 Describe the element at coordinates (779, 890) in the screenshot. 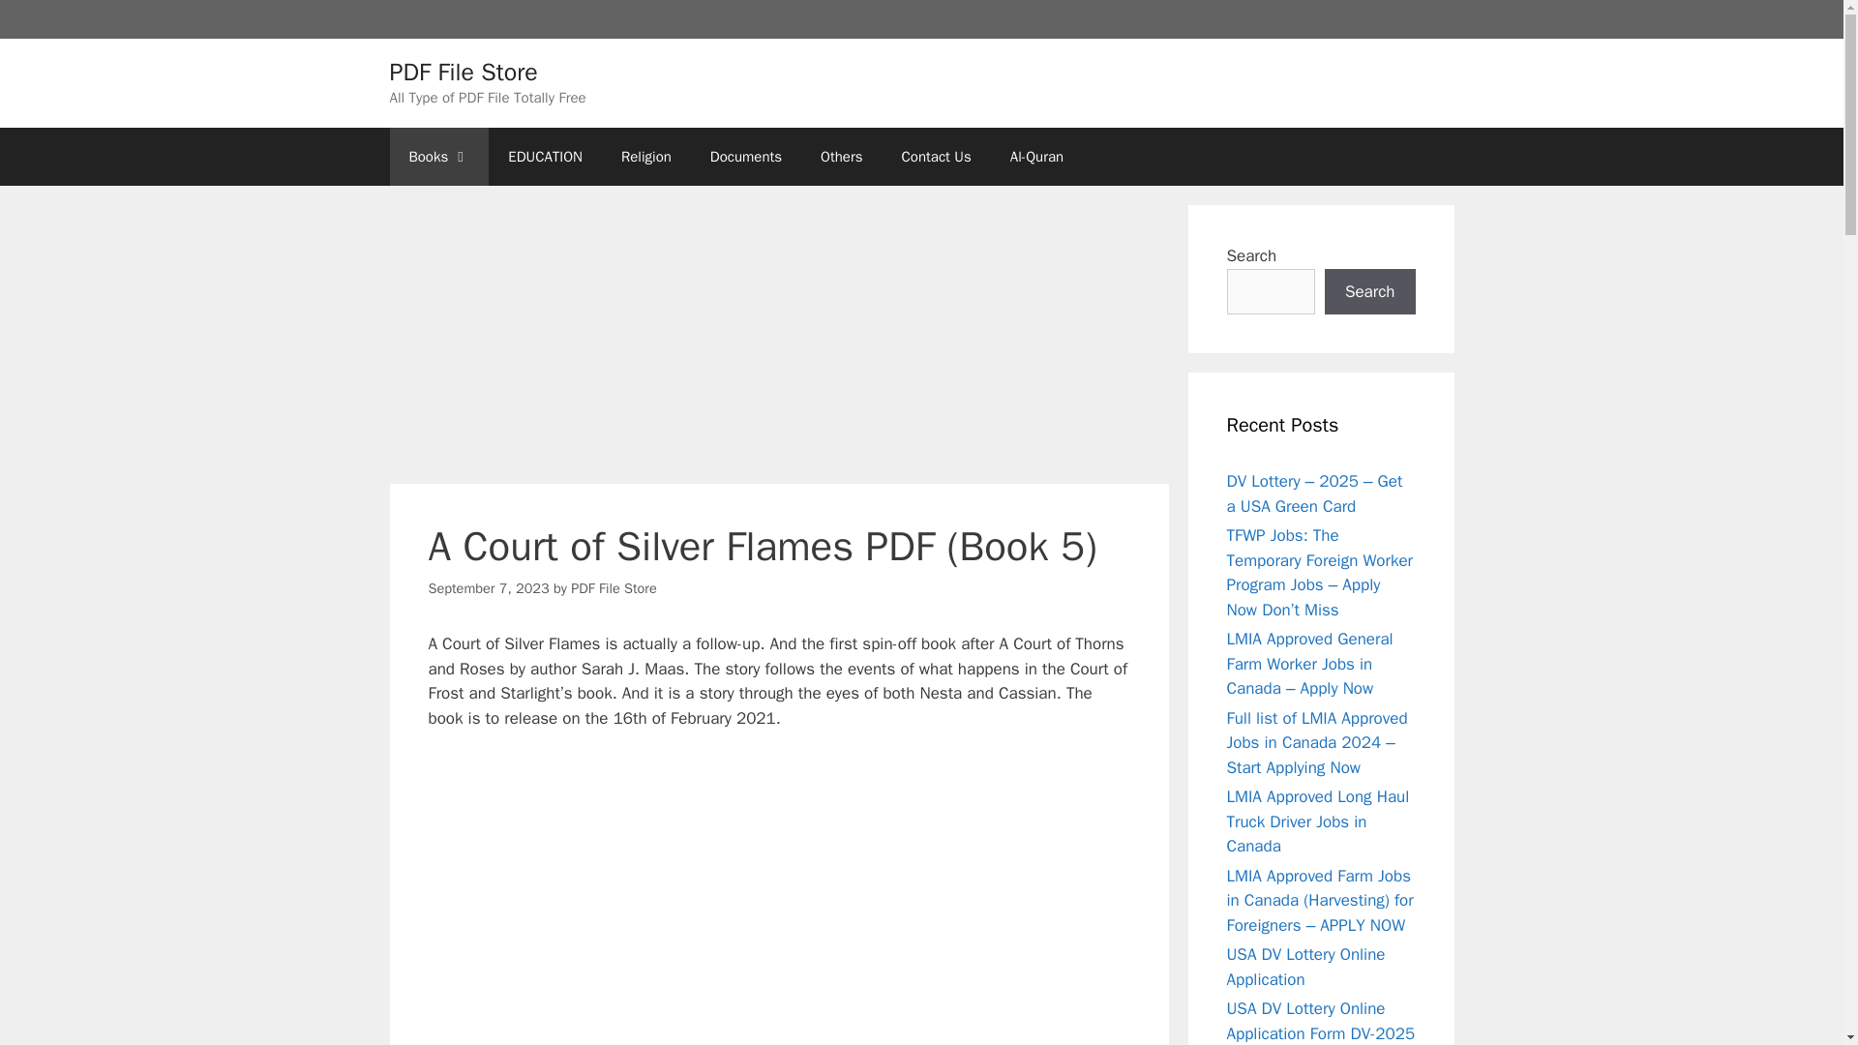

I see `Advertisement` at that location.